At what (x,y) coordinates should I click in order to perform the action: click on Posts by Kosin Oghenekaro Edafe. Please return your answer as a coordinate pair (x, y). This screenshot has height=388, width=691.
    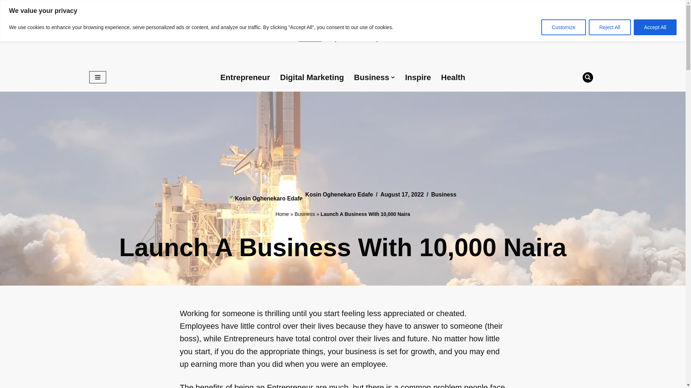
    Looking at the image, I should click on (655, 27).